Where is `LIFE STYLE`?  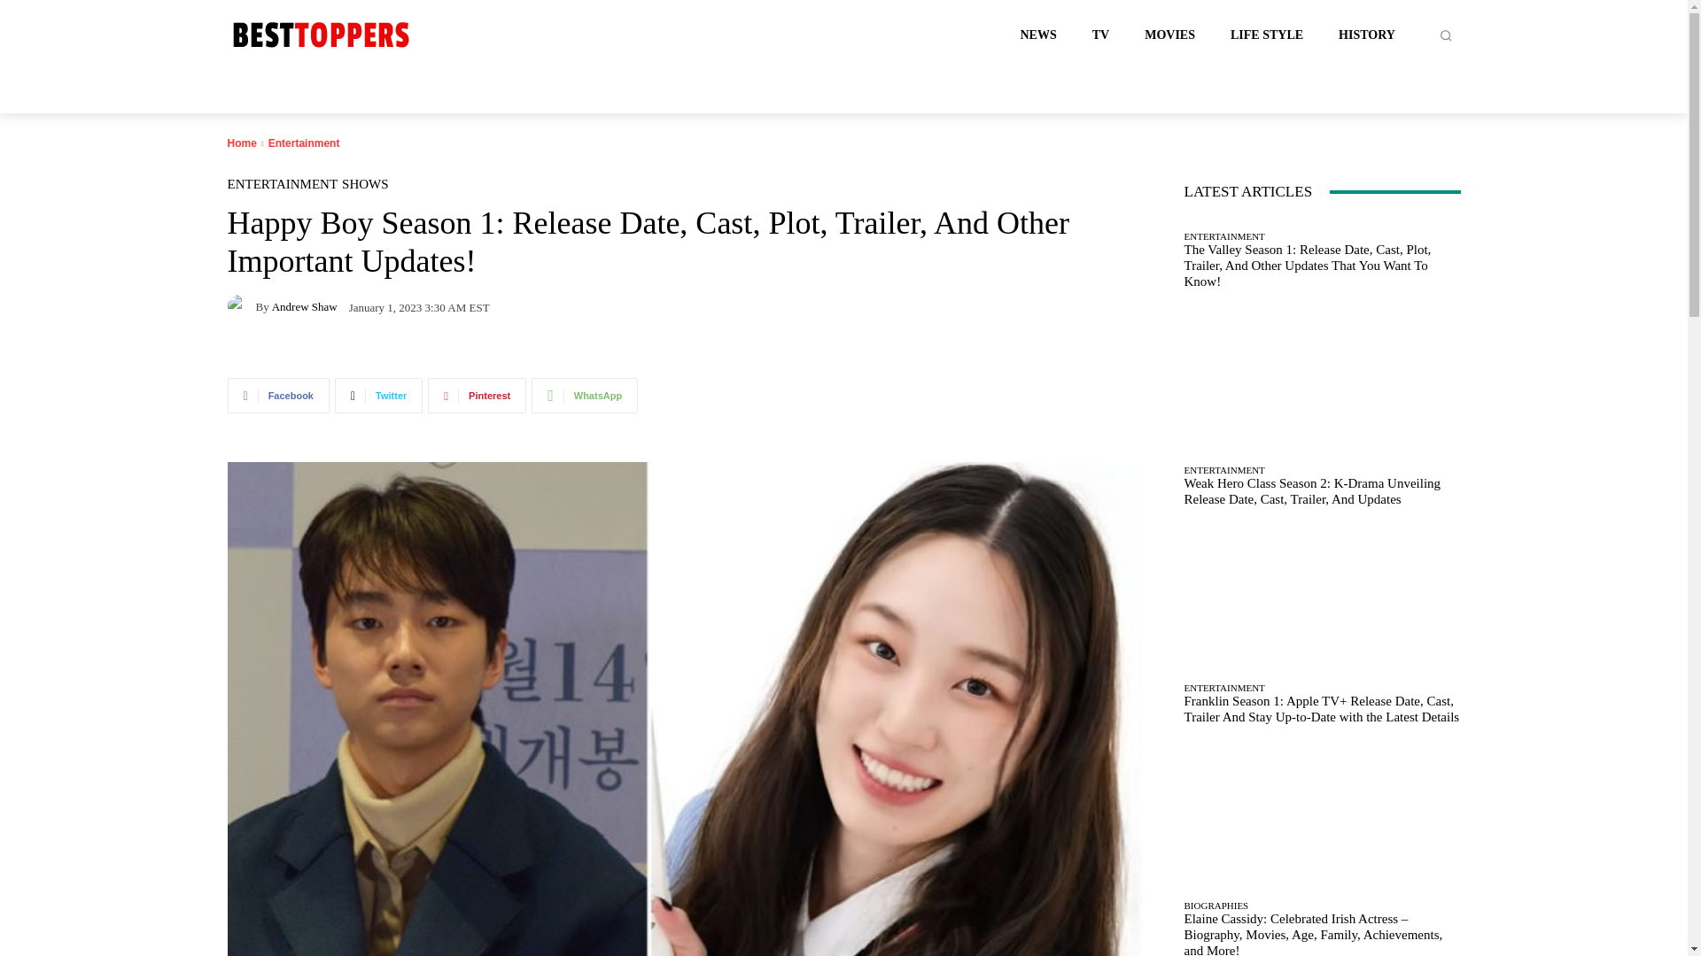 LIFE STYLE is located at coordinates (1266, 35).